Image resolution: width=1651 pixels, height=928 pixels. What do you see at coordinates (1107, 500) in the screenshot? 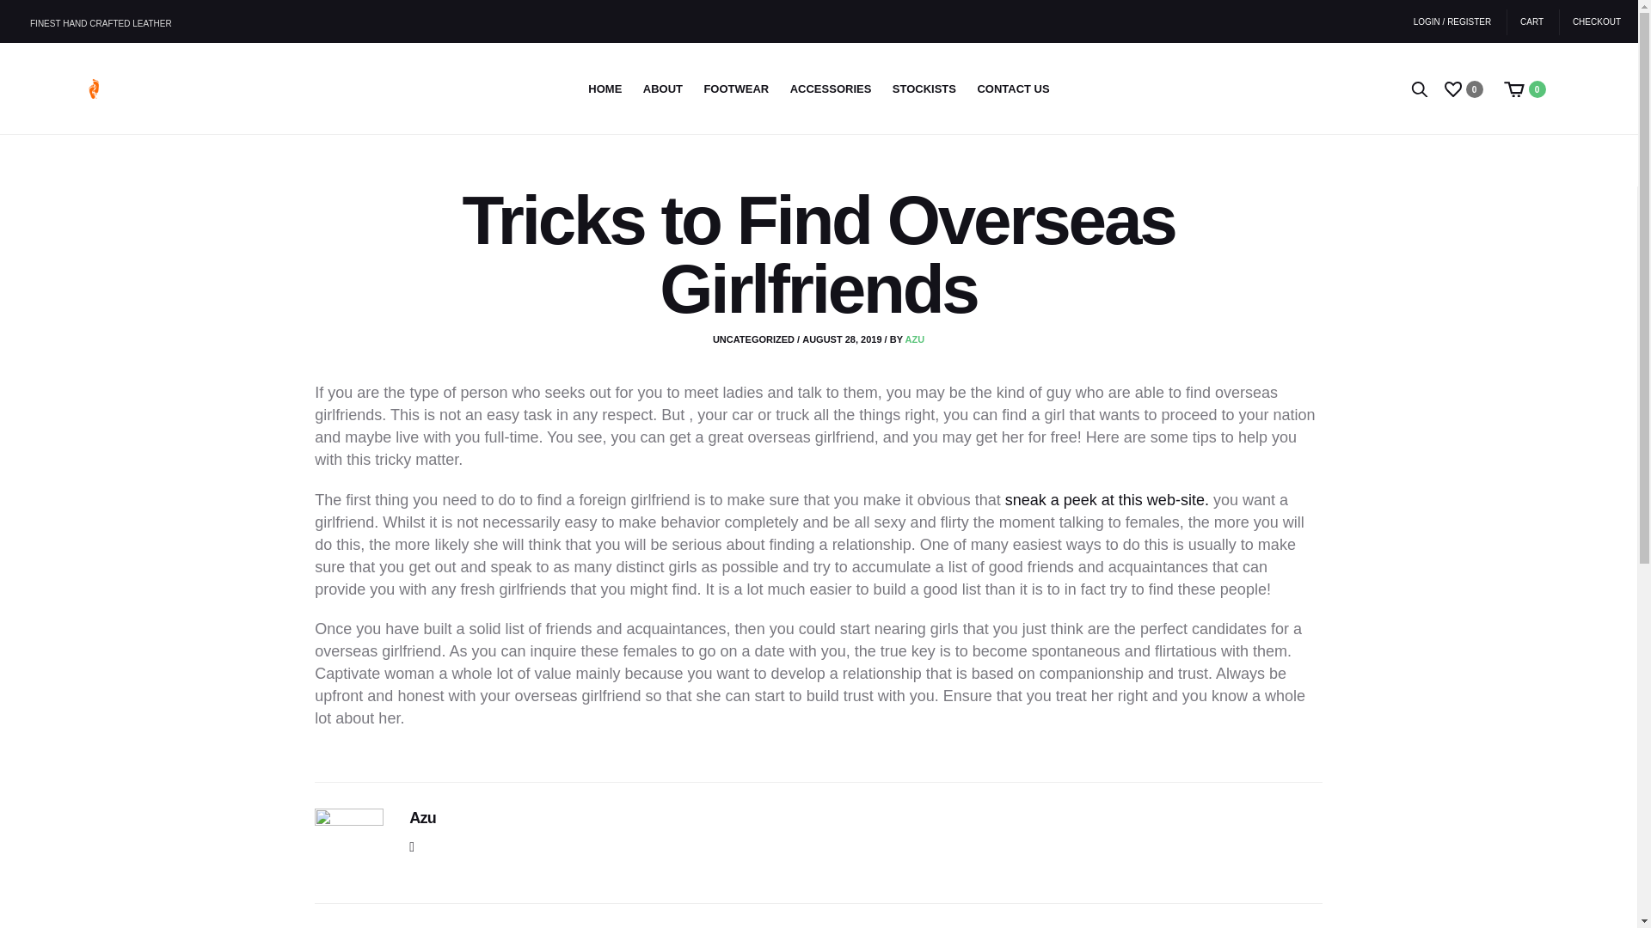
I see `sneak a peek at this web-site.` at bounding box center [1107, 500].